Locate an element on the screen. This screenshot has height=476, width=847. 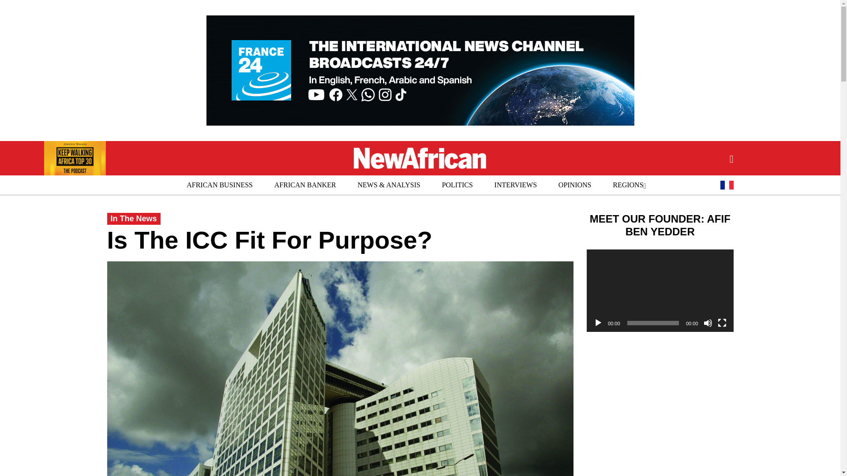
Mute is located at coordinates (708, 323).